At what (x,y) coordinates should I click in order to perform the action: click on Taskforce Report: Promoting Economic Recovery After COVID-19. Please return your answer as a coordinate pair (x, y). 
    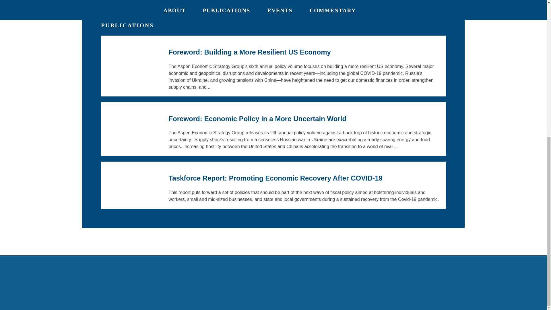
    Looking at the image, I should click on (275, 178).